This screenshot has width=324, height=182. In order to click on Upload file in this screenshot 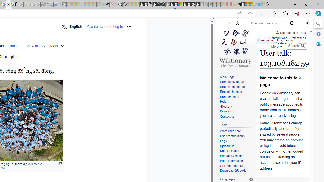, I will do `click(227, 146)`.